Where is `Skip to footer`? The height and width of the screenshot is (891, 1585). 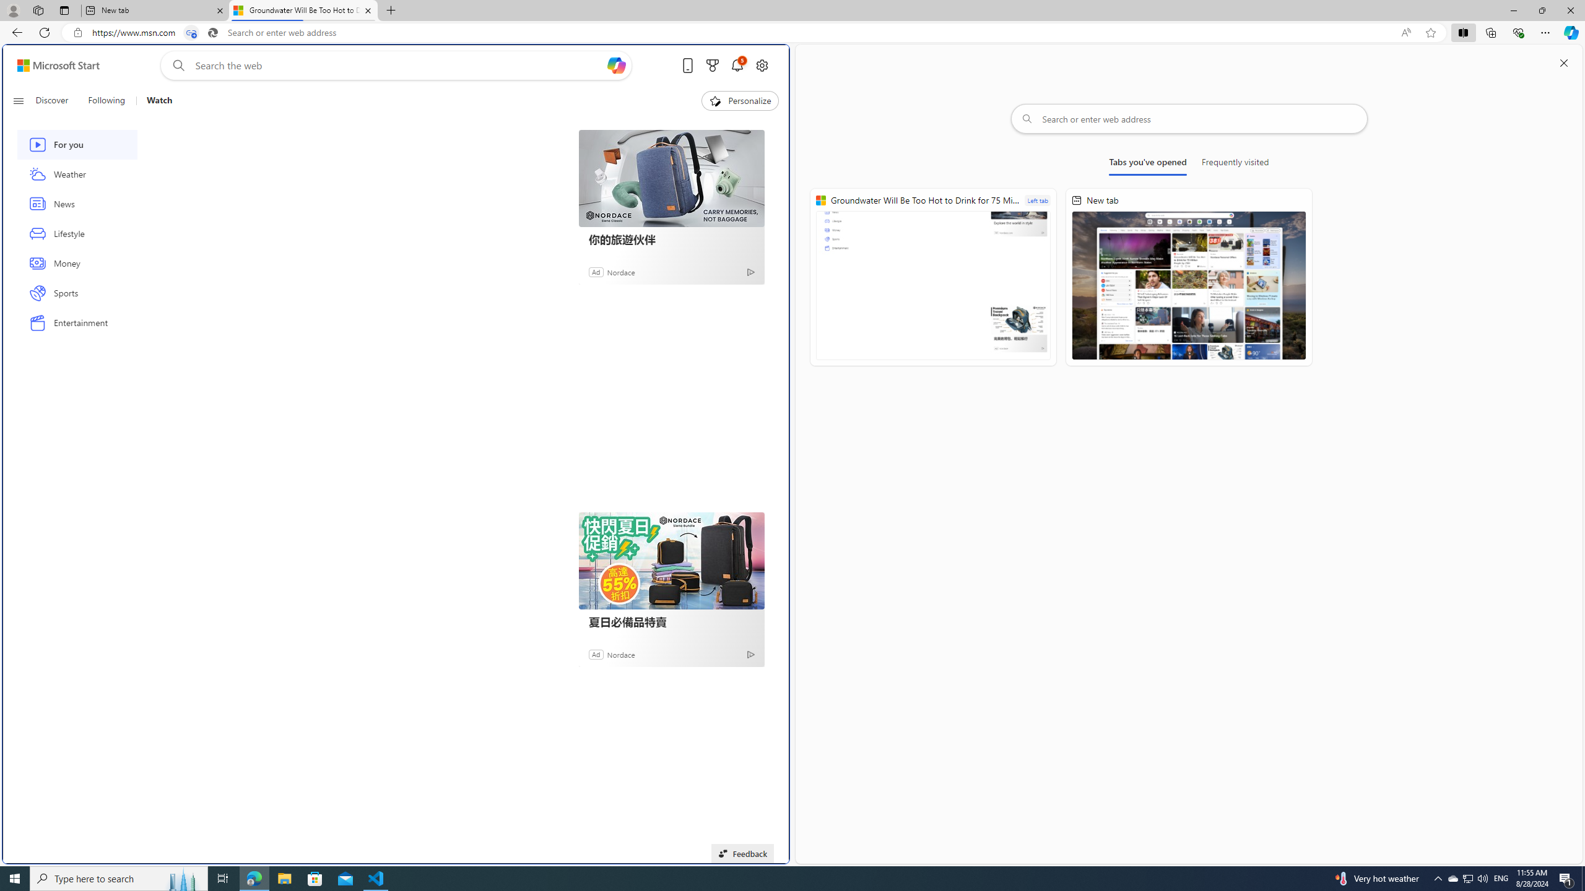
Skip to footer is located at coordinates (51, 66).